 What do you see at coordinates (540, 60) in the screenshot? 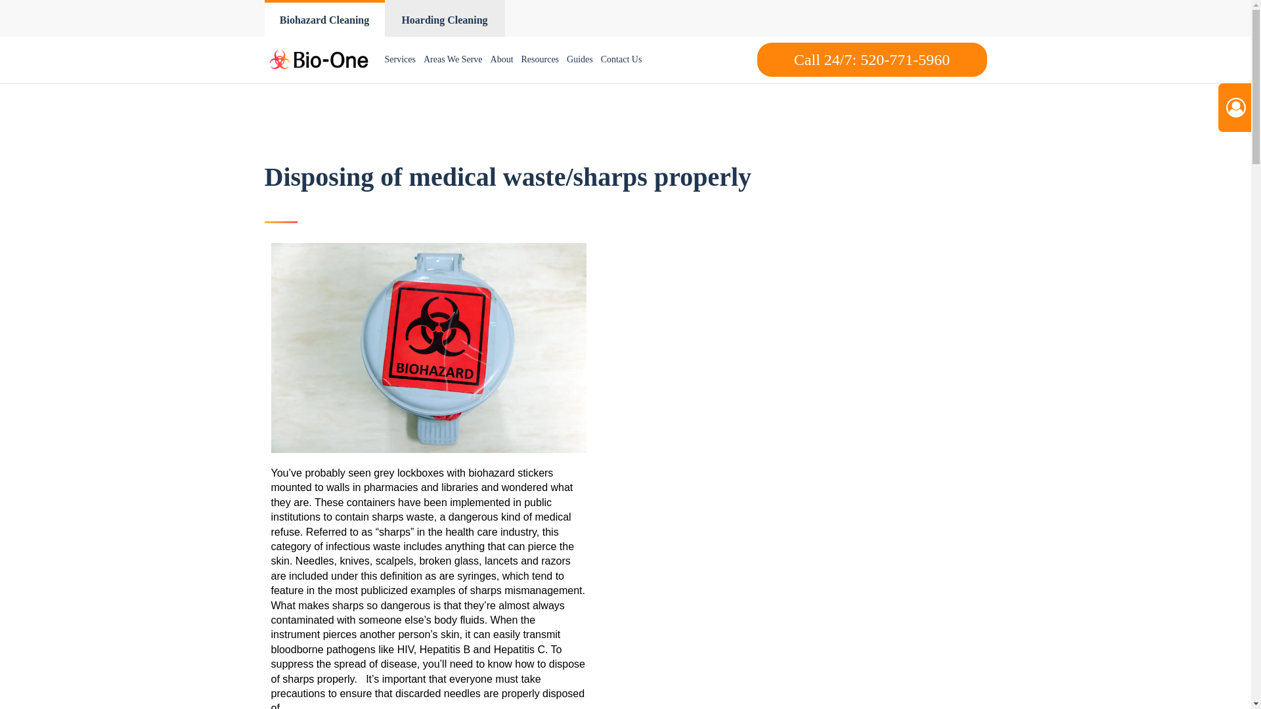
I see `Resources` at bounding box center [540, 60].